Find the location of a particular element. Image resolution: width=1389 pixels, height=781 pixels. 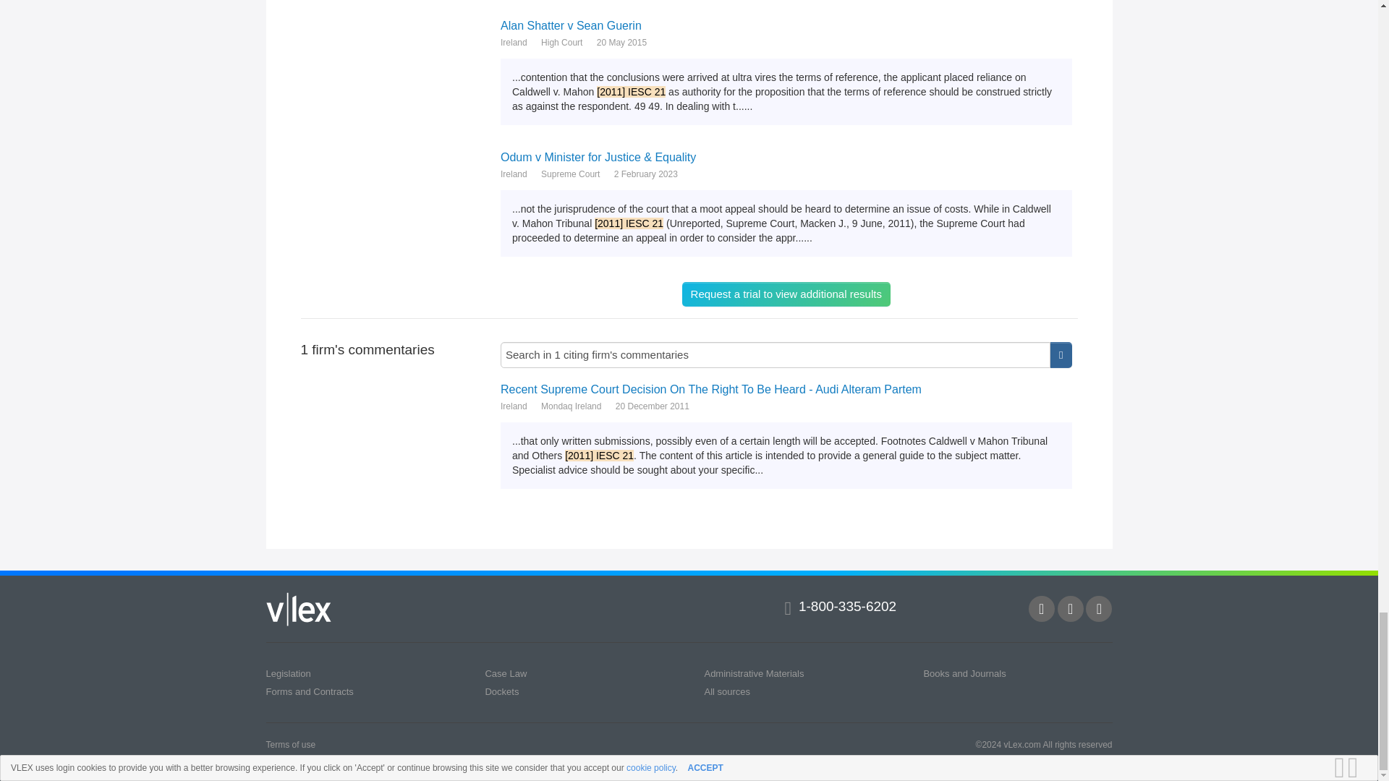

20 May 2015 is located at coordinates (622, 42).